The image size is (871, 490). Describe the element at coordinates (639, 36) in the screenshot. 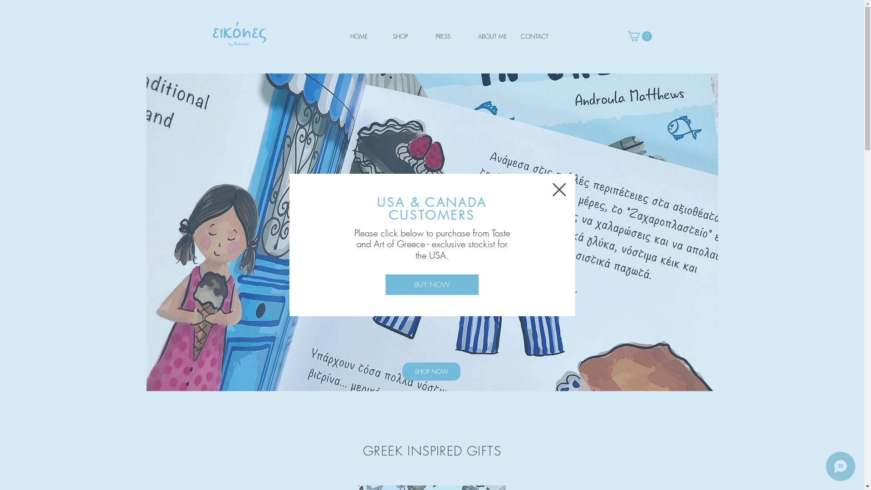

I see `0` at that location.